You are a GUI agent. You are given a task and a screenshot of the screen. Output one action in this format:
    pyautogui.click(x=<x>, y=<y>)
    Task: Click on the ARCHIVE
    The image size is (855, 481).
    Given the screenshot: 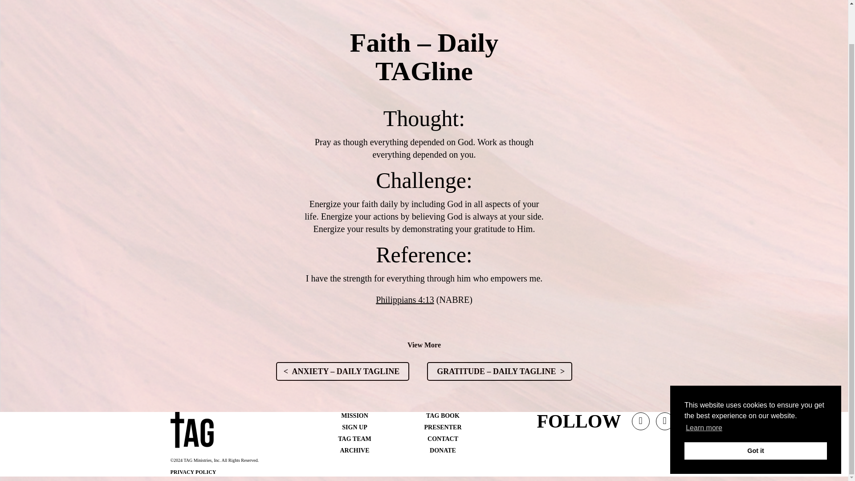 What is the action you would take?
    pyautogui.click(x=354, y=451)
    